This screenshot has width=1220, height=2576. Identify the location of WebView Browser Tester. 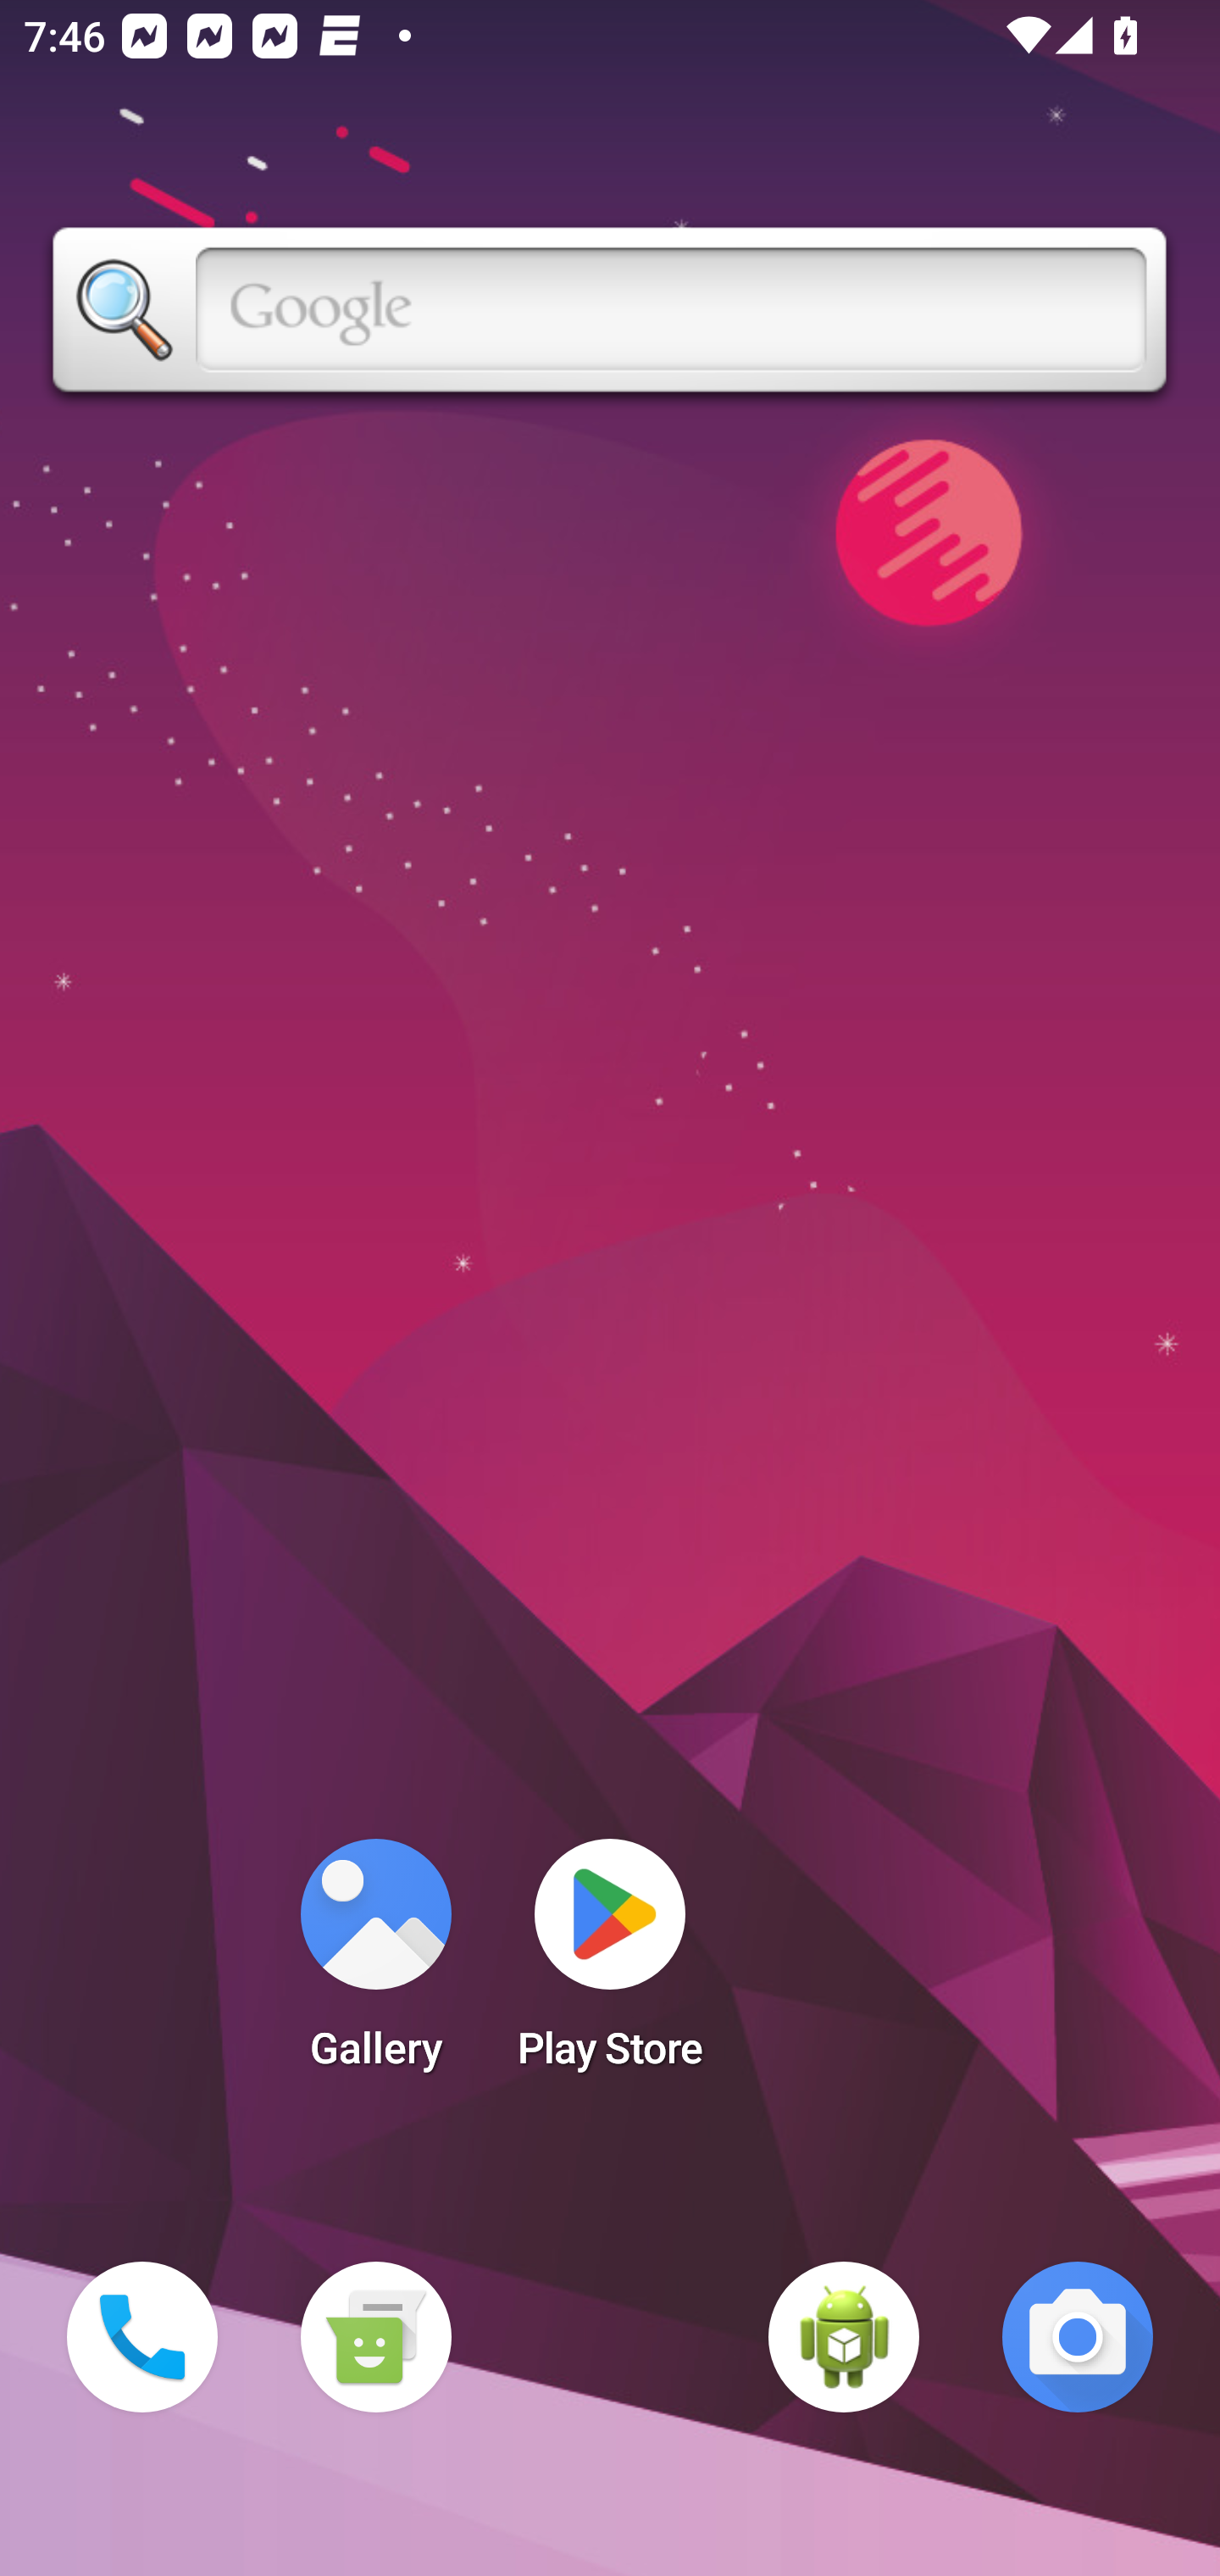
(844, 2337).